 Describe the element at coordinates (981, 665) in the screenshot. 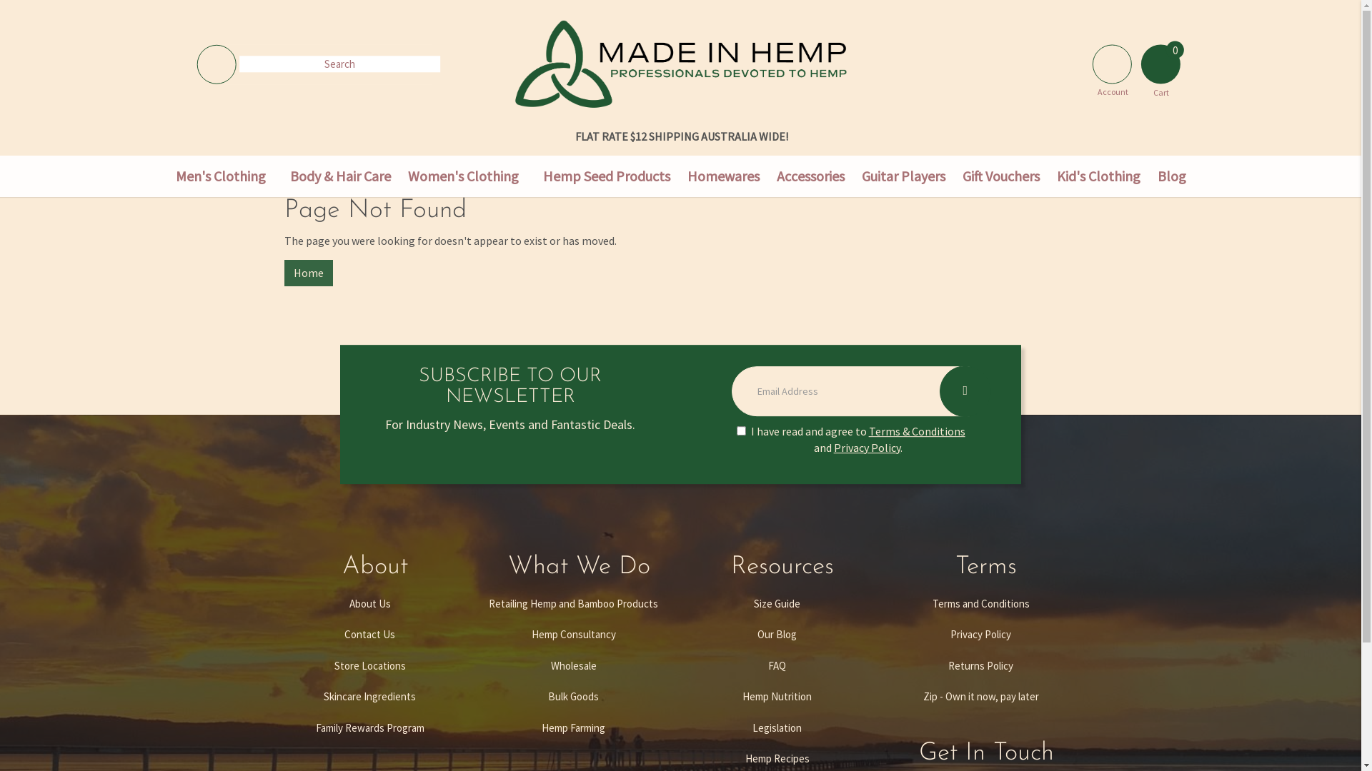

I see `Returns Policy` at that location.